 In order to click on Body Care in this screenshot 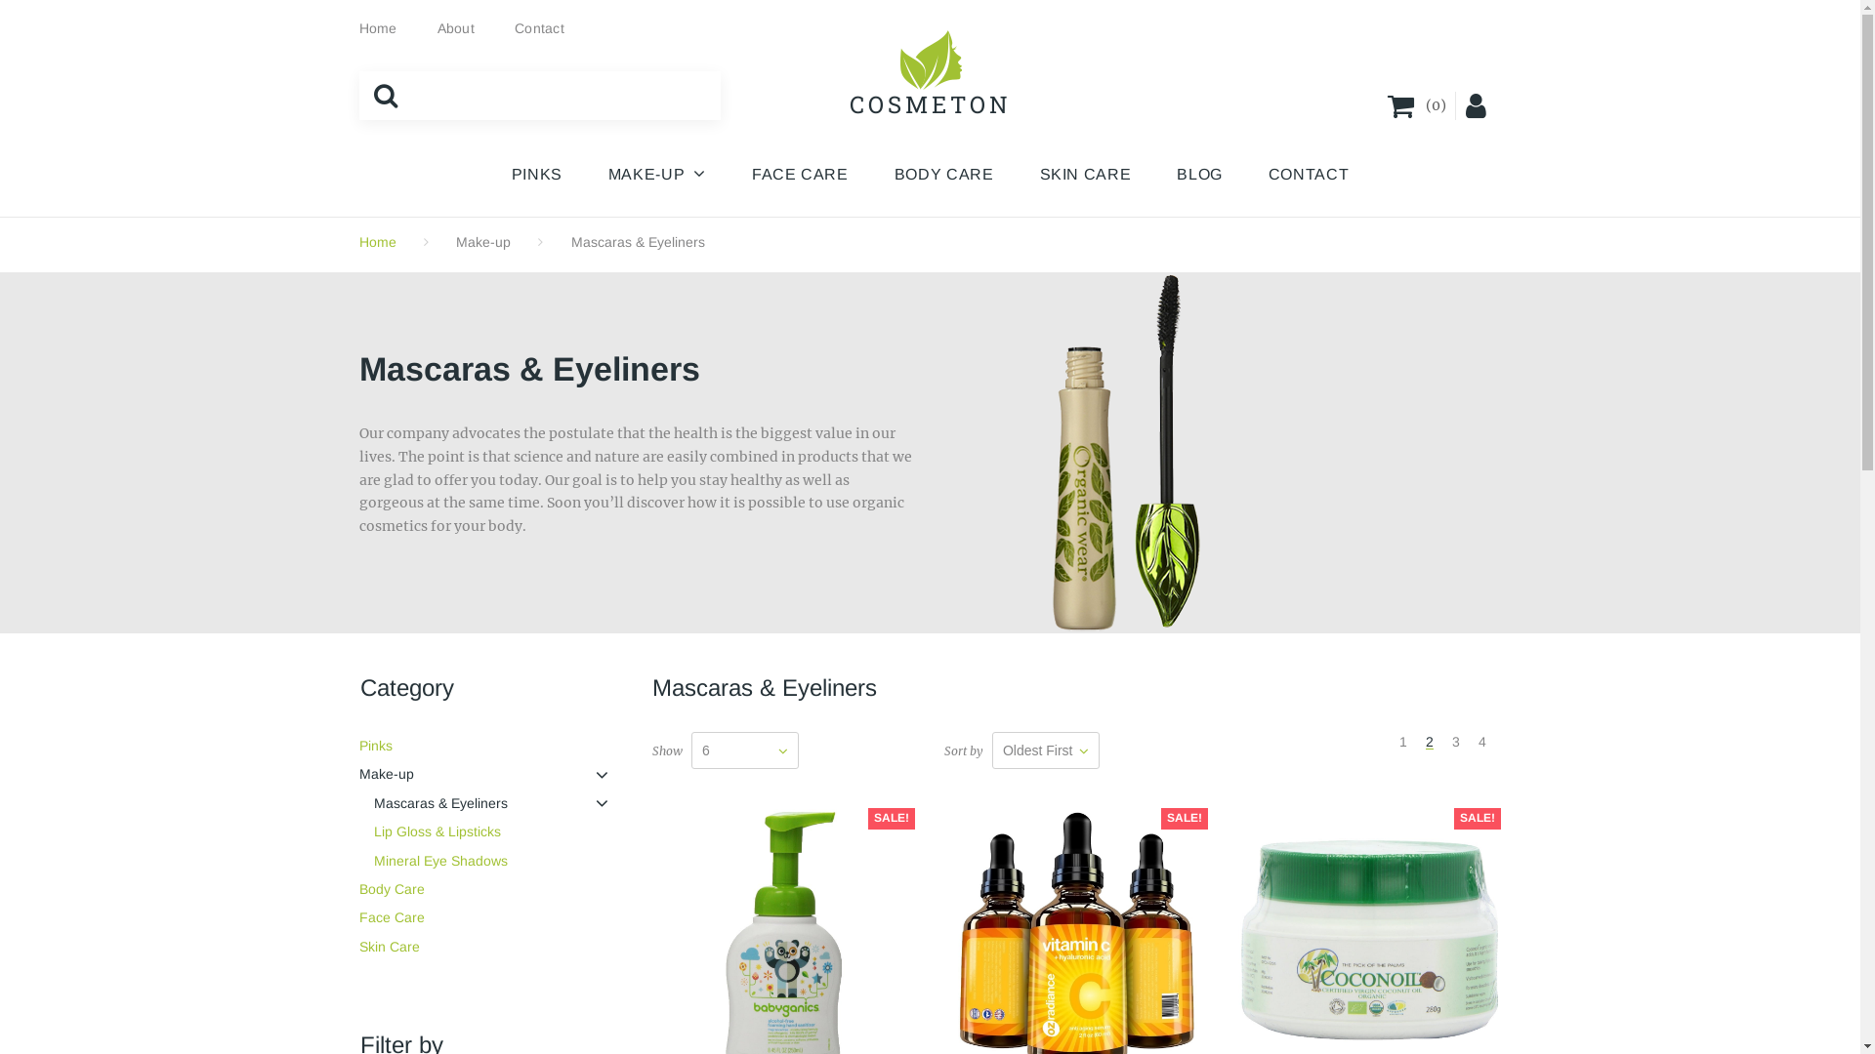, I will do `click(491, 890)`.